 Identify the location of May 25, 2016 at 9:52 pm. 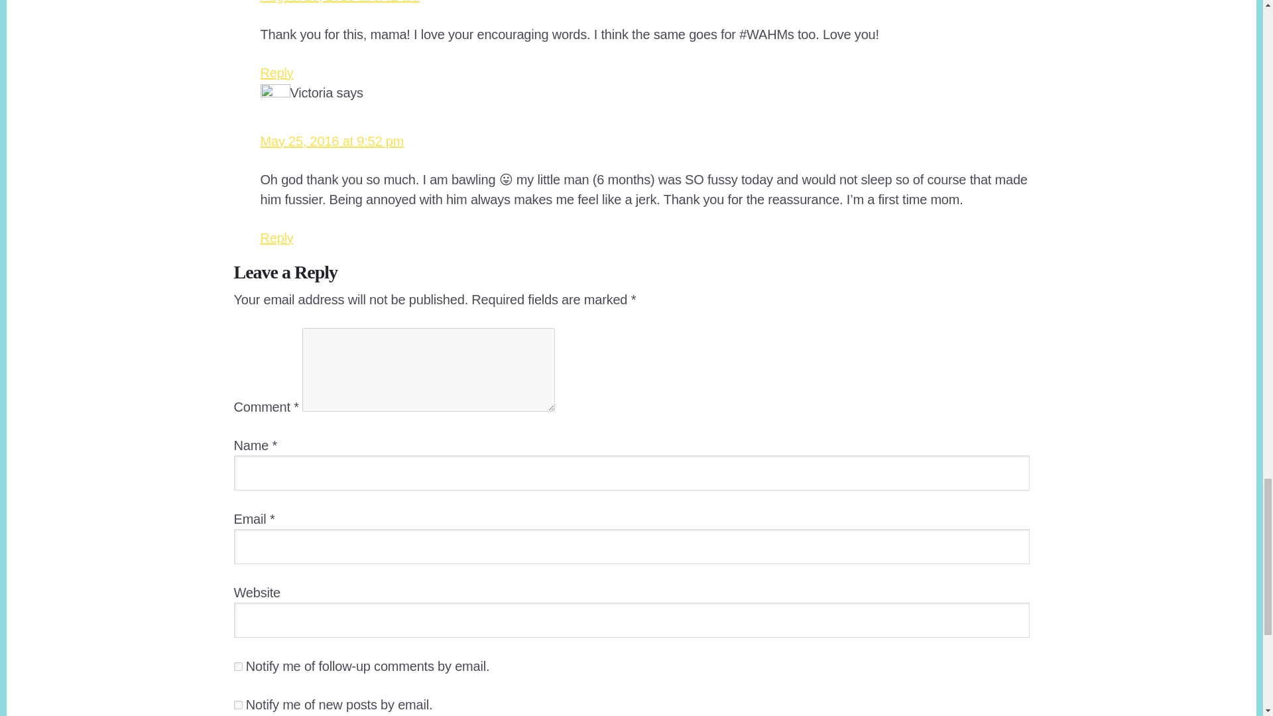
(332, 141).